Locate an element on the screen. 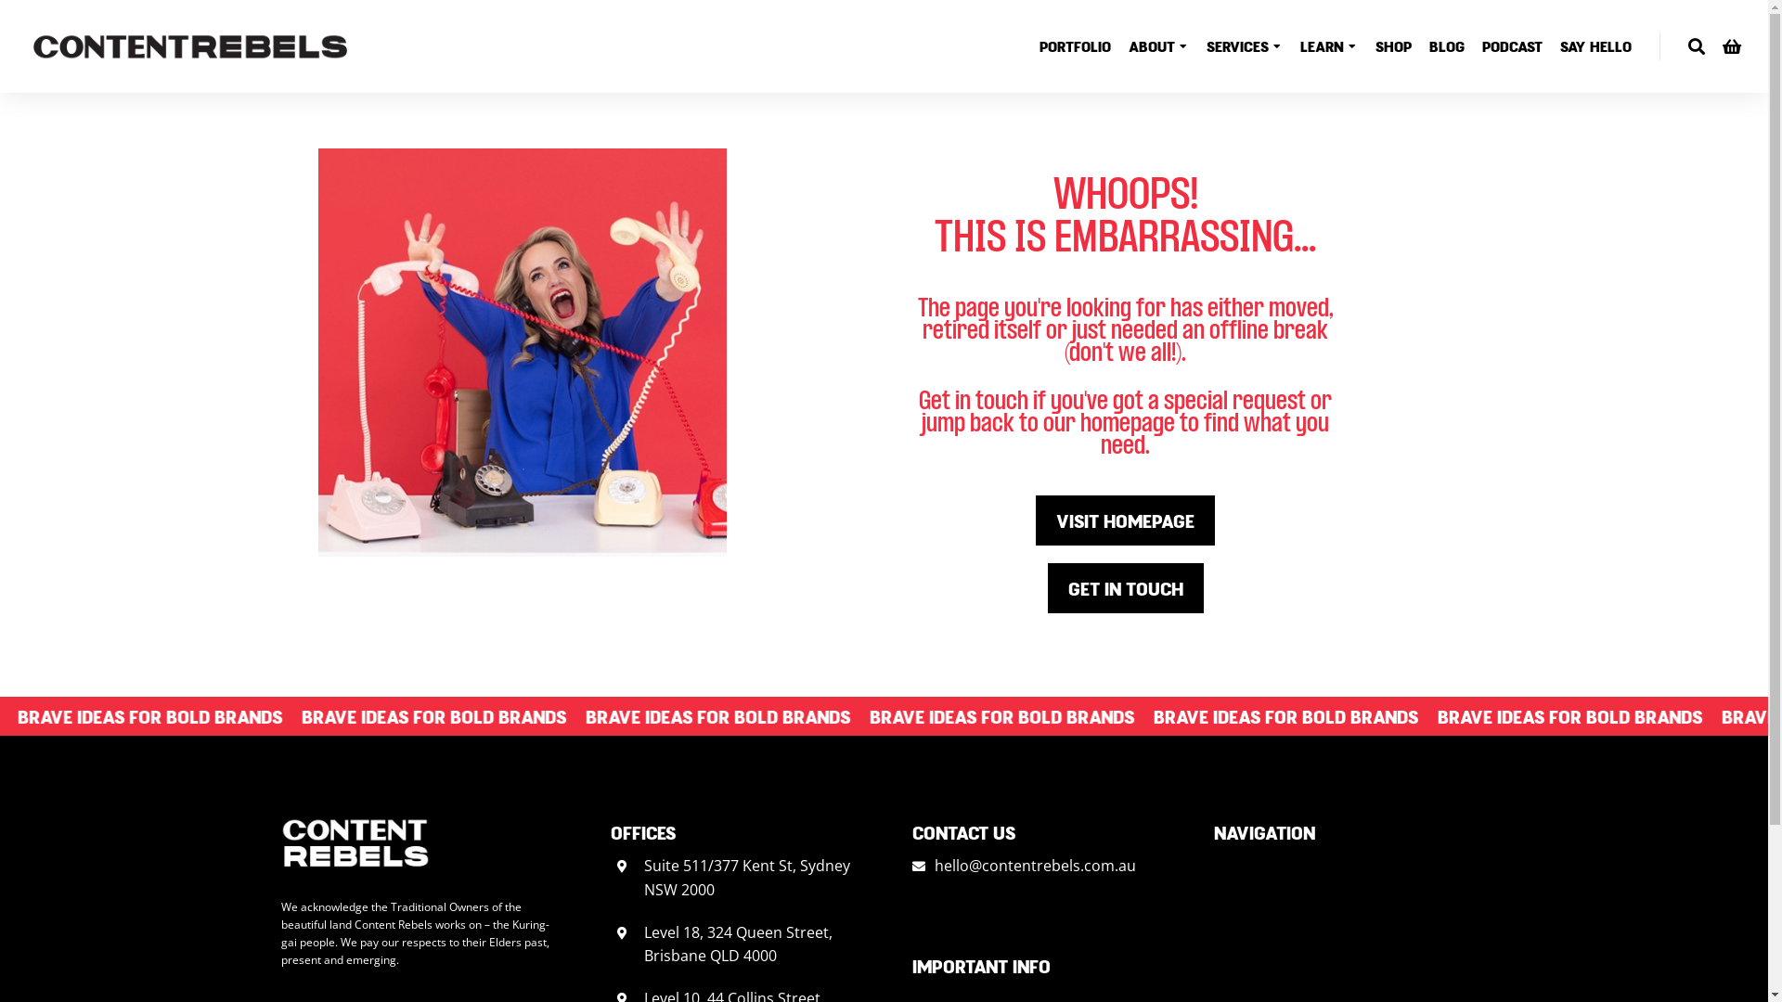 The height and width of the screenshot is (1002, 1782). GET IN TOUCH is located at coordinates (1125, 588).